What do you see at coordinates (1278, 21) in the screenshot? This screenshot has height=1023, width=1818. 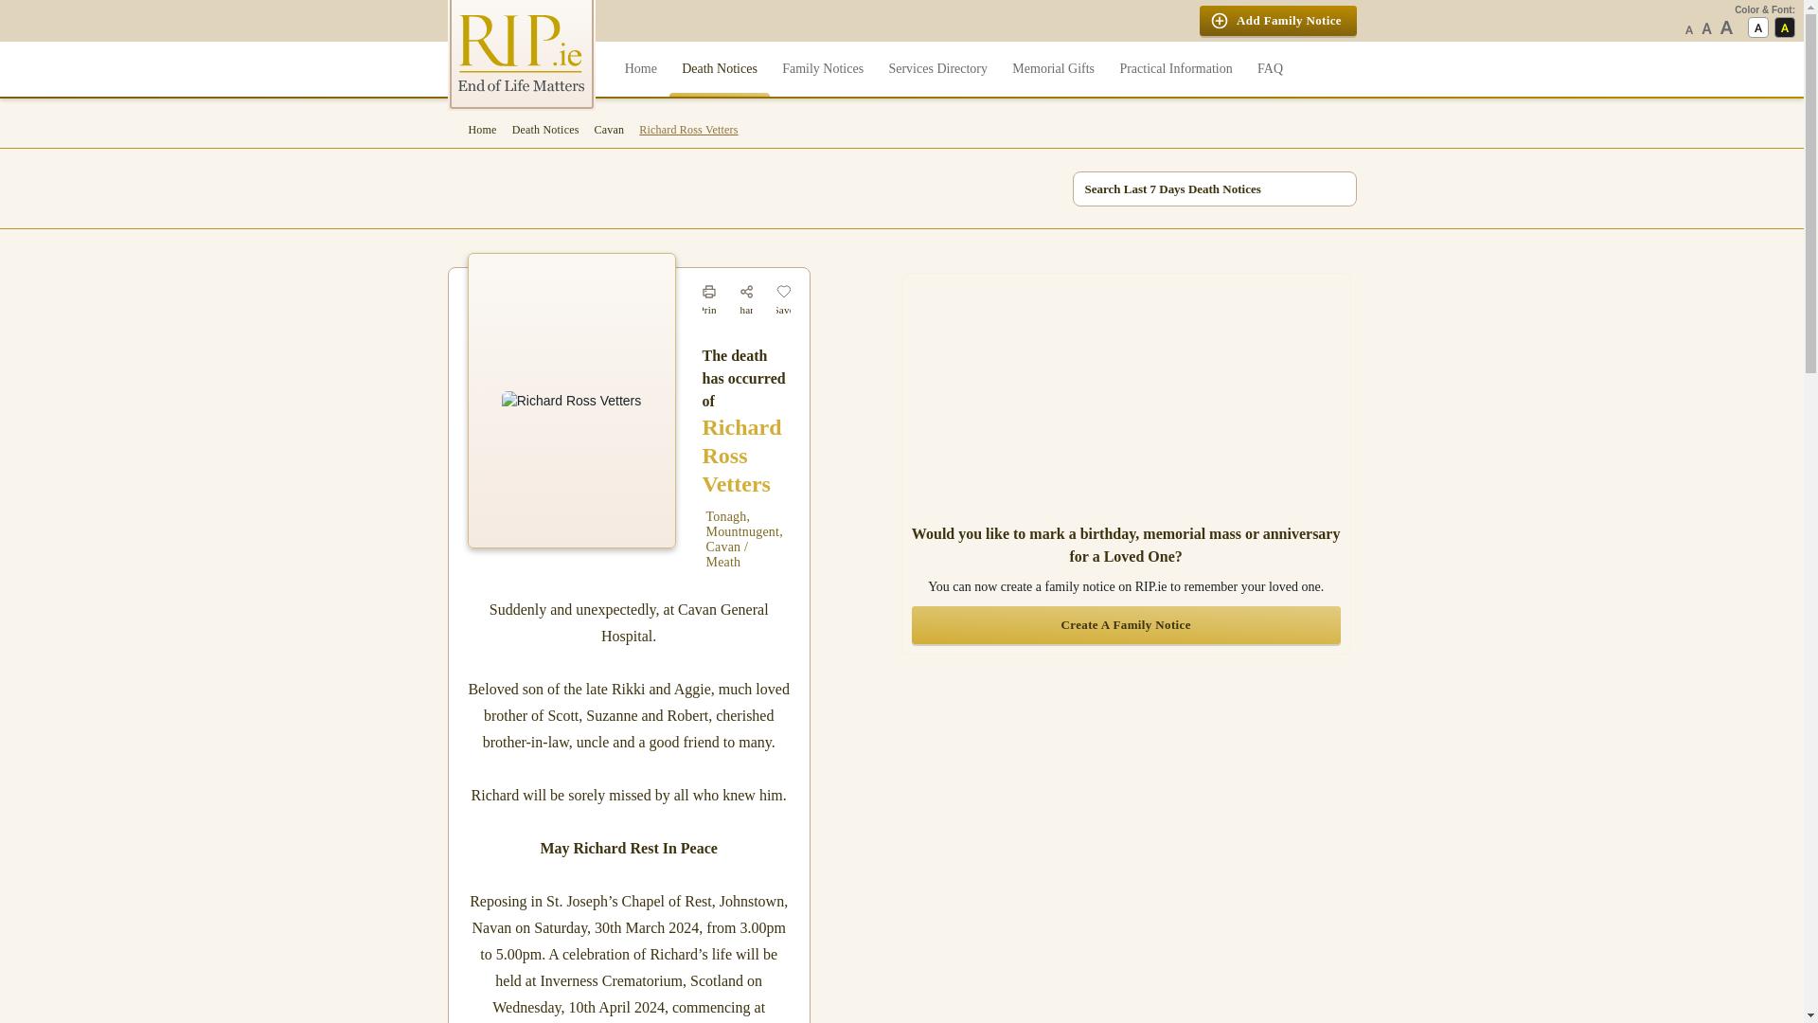 I see `Add Family Notice` at bounding box center [1278, 21].